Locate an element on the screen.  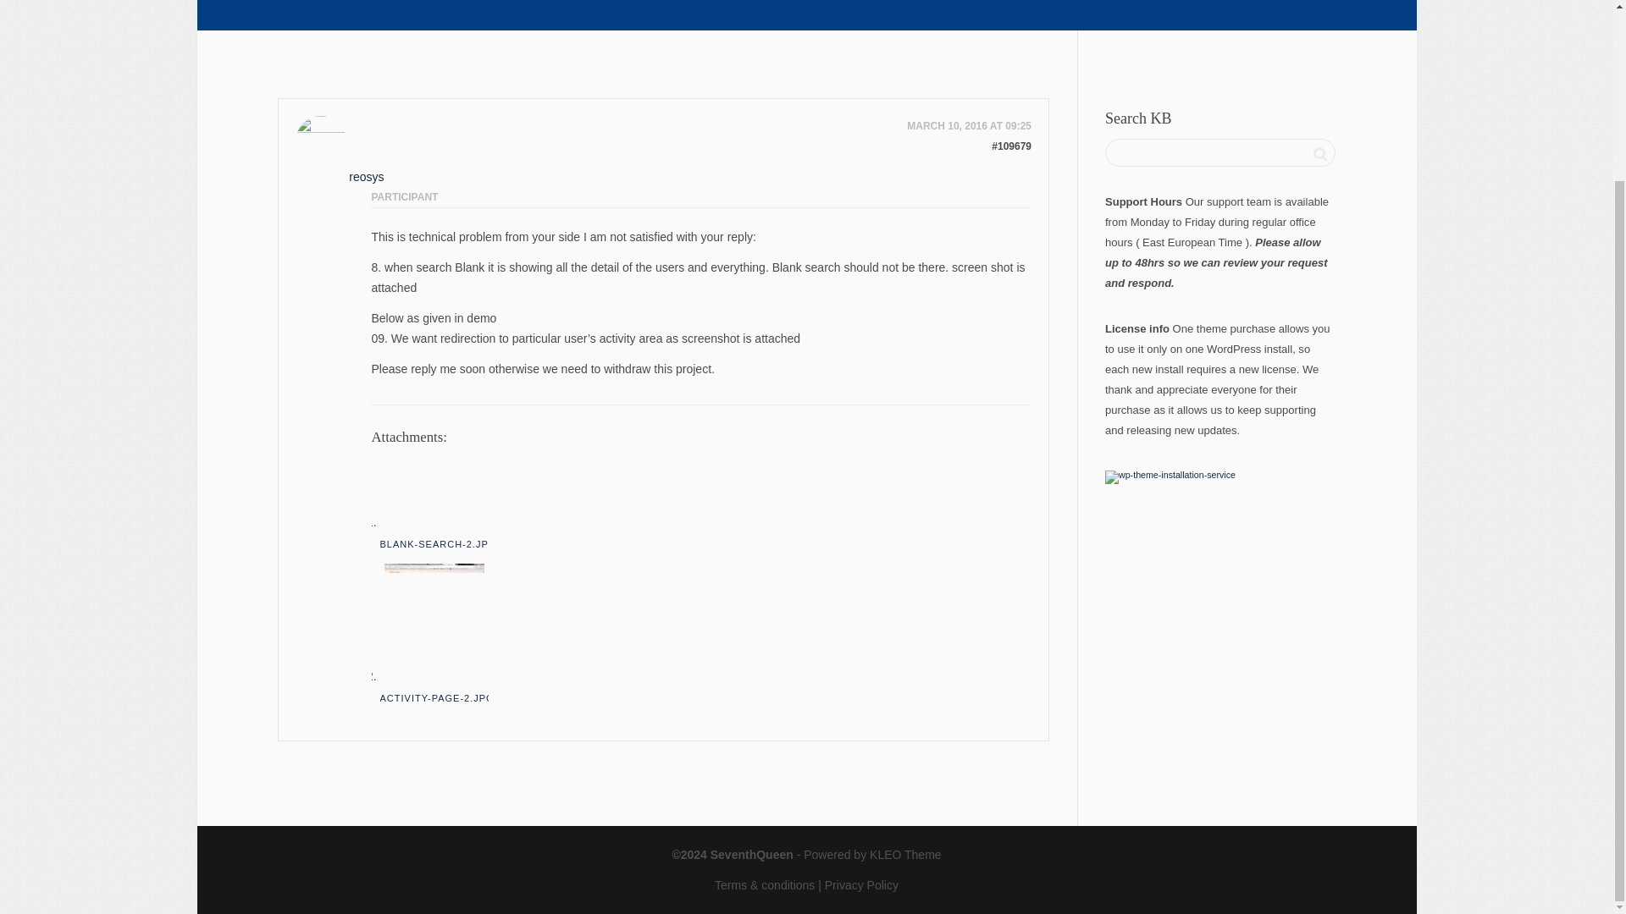
activity-page-2.jpg is located at coordinates (434, 619).